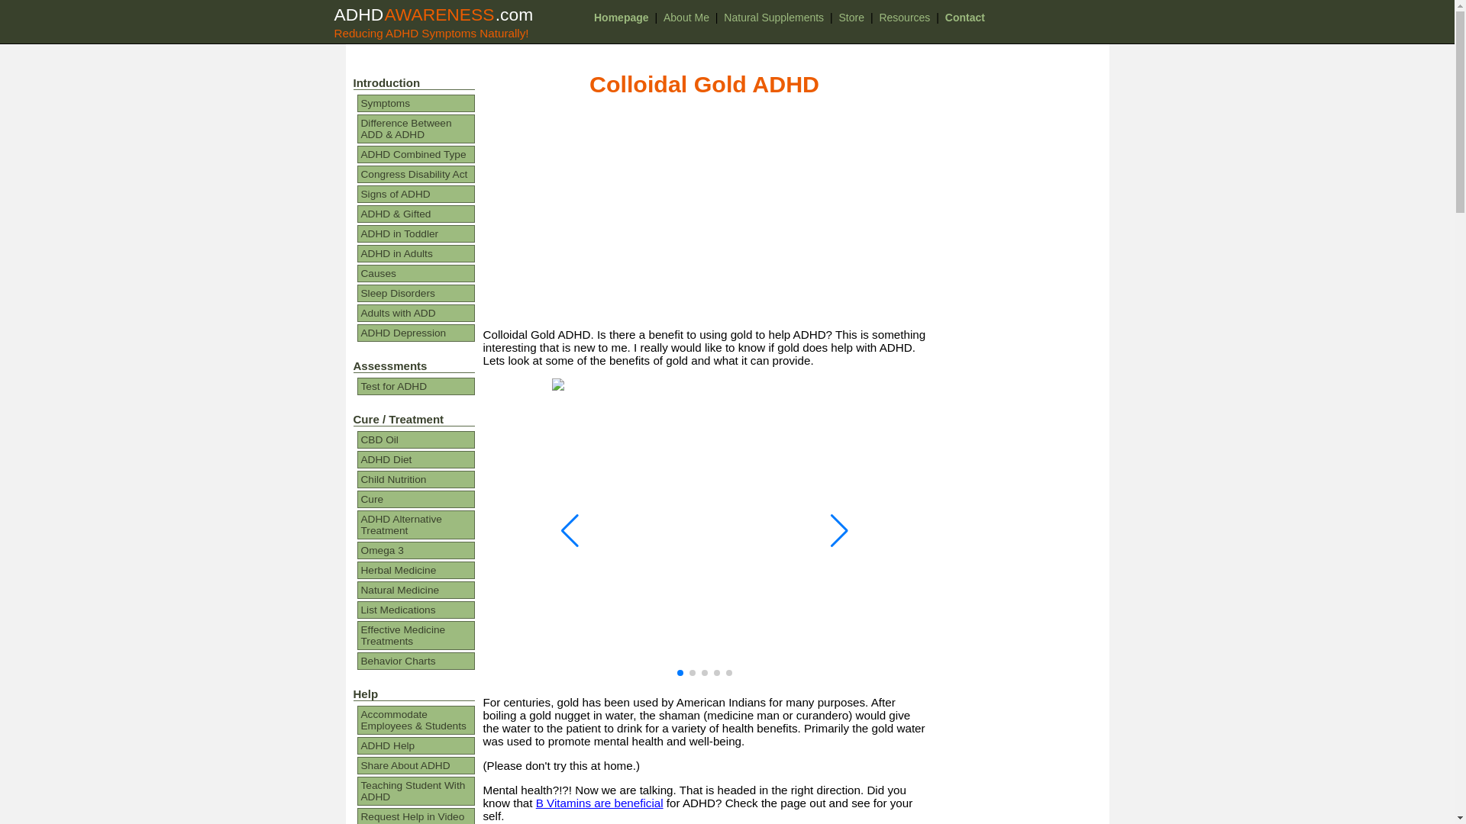  I want to click on ADHD AWARENESS .com, so click(434, 14).